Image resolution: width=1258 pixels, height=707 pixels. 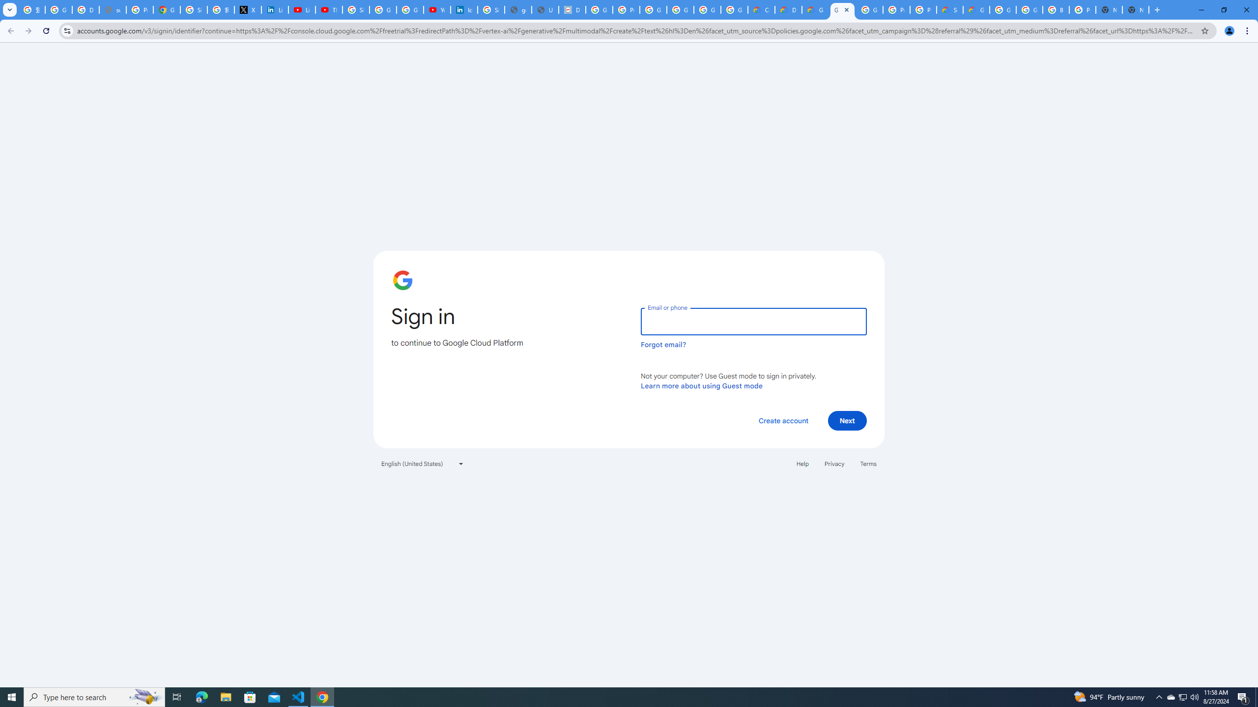 What do you see at coordinates (248, 10) in the screenshot?
I see `X` at bounding box center [248, 10].